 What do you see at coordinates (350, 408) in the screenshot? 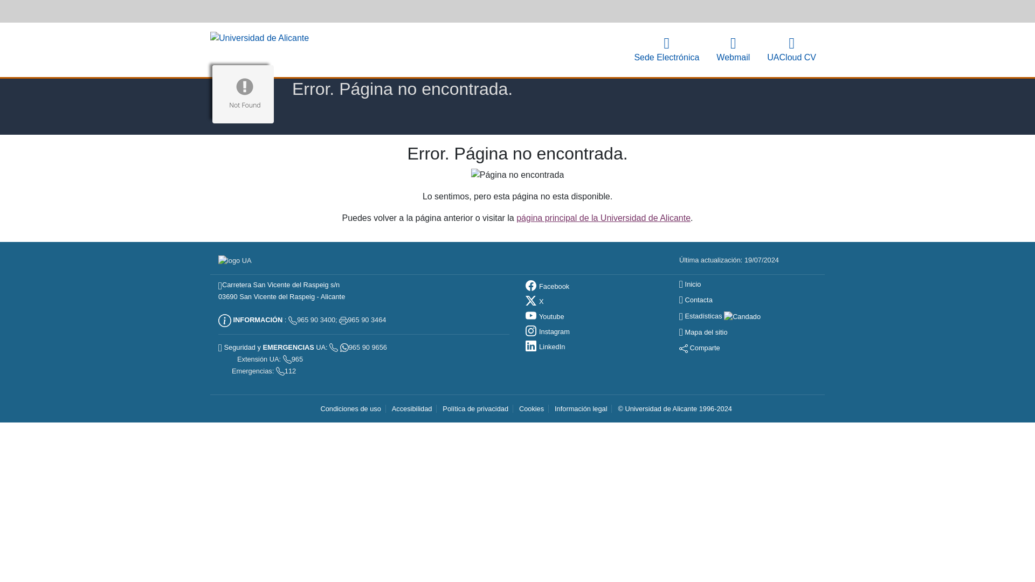
I see `Condiciones de uso` at bounding box center [350, 408].